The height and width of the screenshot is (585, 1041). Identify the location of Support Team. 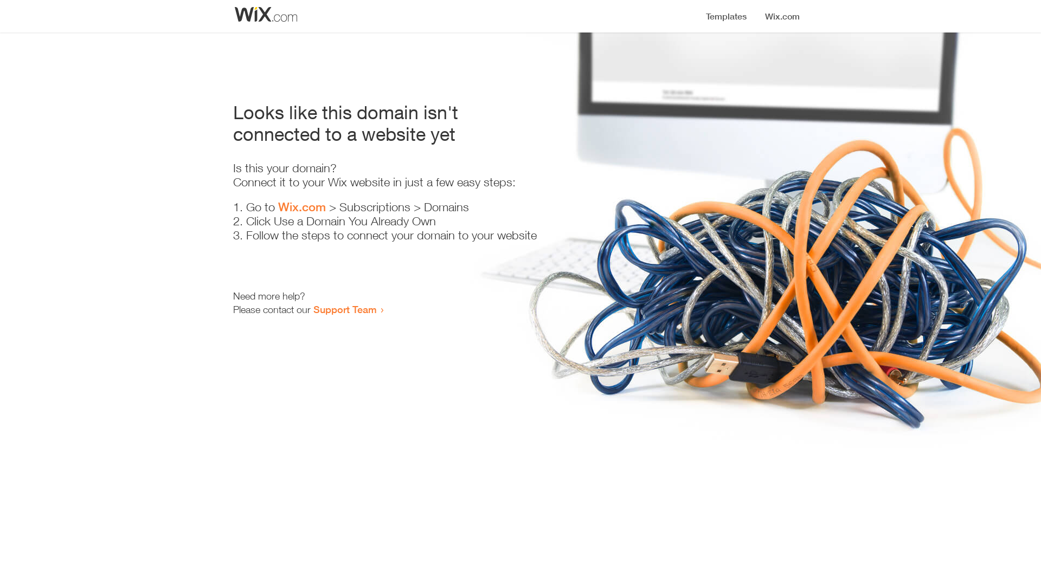
(345, 309).